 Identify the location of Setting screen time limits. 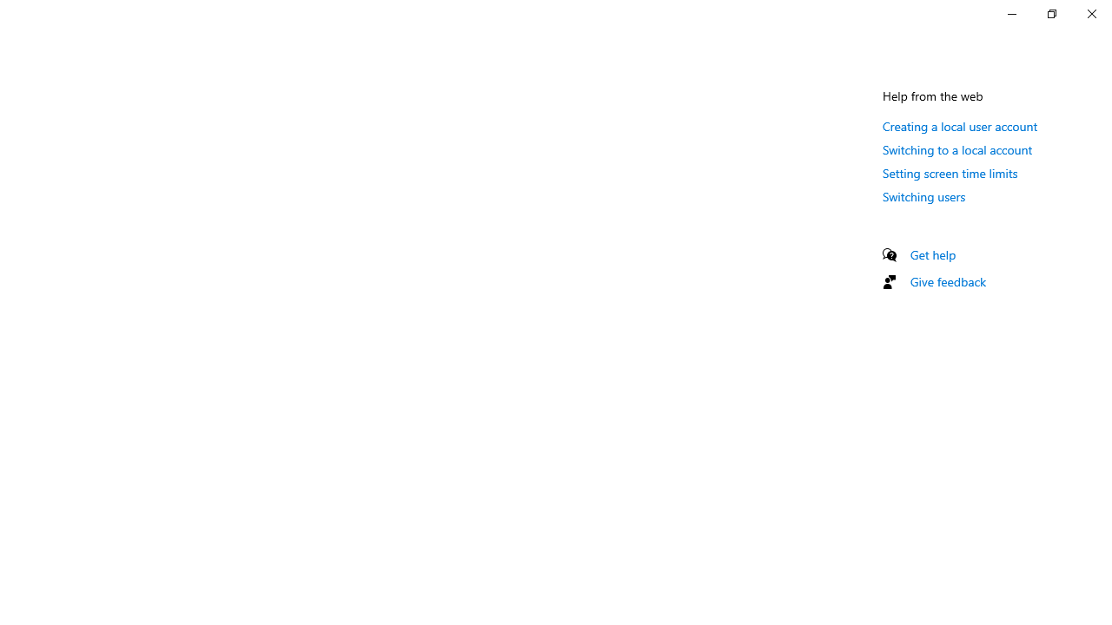
(950, 173).